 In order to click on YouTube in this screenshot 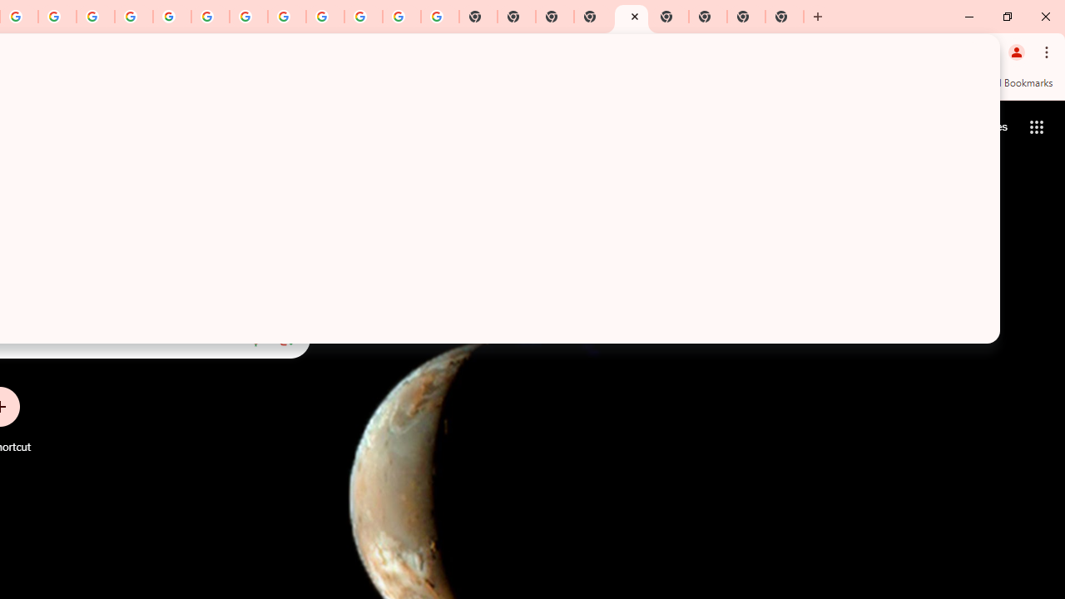, I will do `click(211, 17)`.